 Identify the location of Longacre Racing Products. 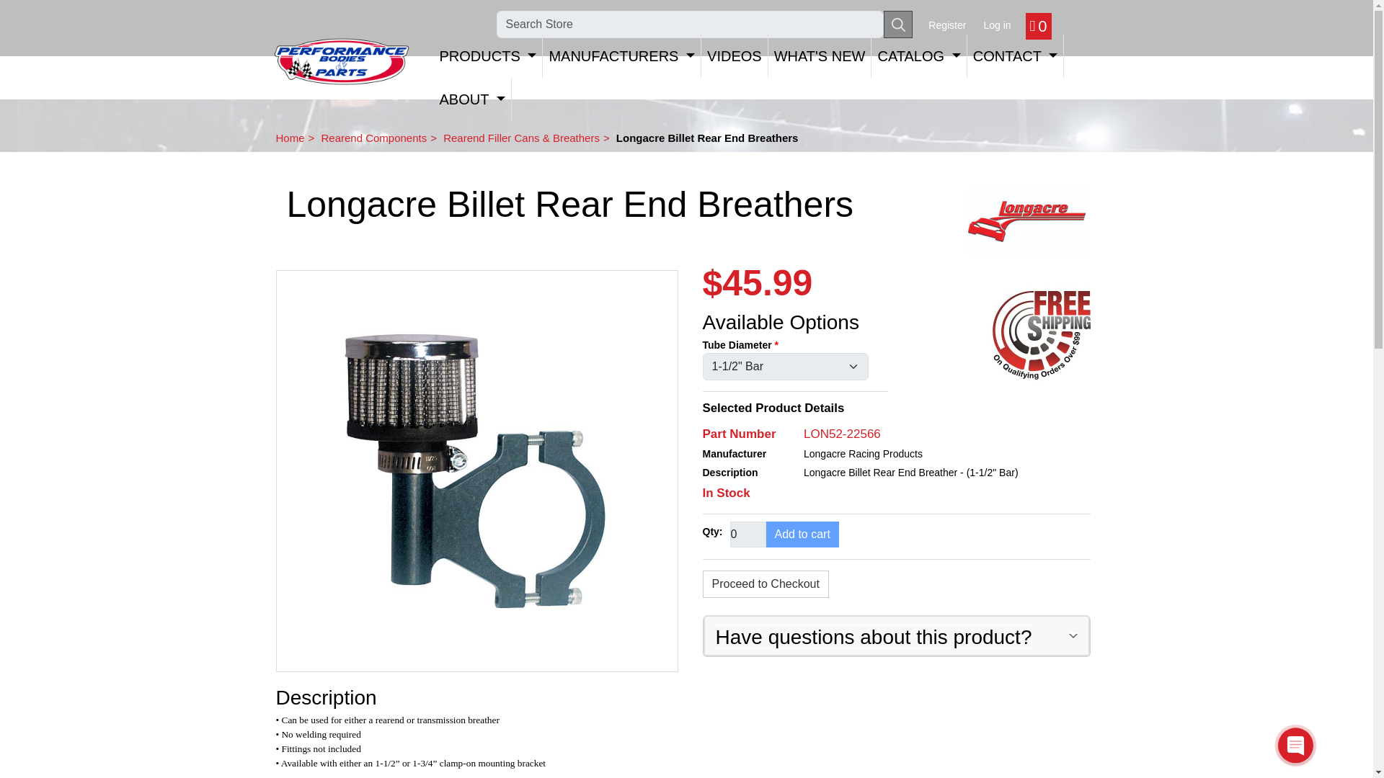
(1026, 222).